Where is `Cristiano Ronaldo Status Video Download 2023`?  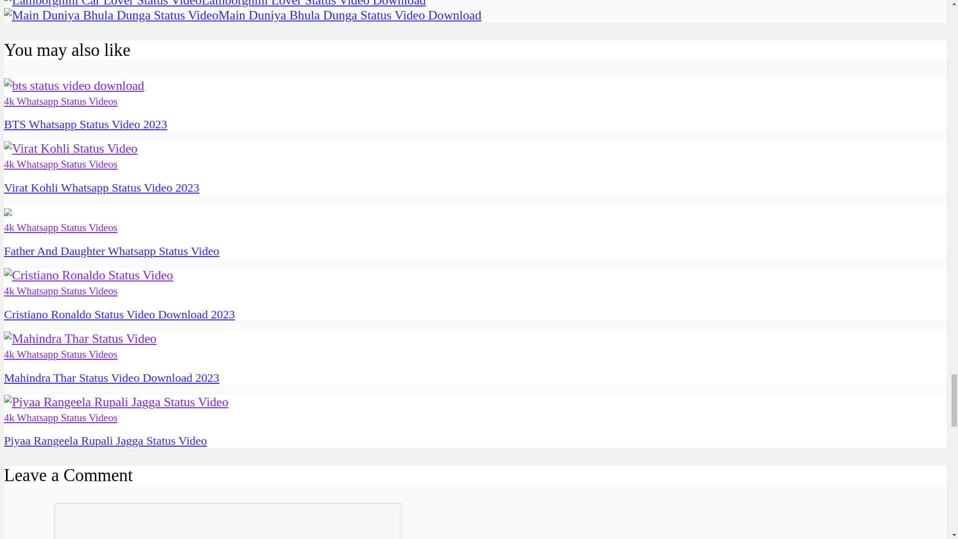 Cristiano Ronaldo Status Video Download 2023 is located at coordinates (119, 314).